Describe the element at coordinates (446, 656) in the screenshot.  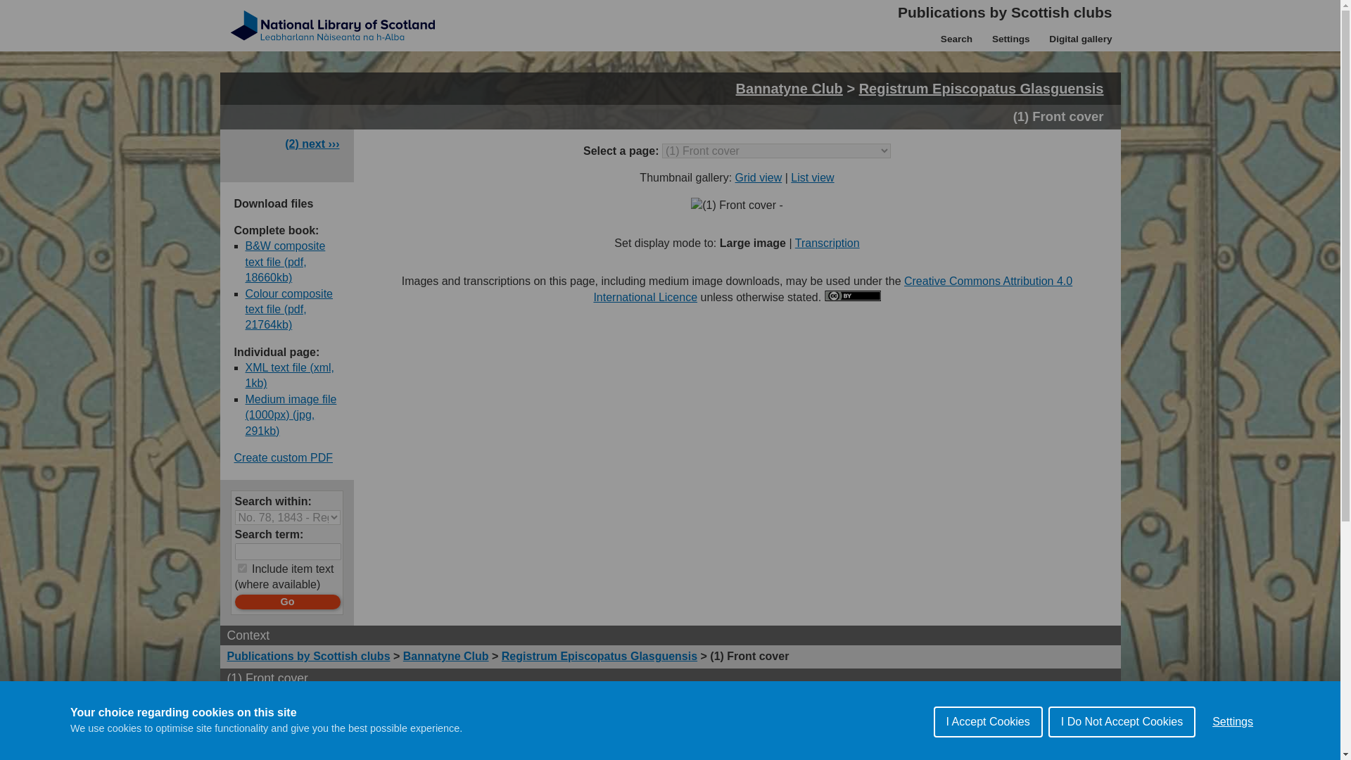
I see `Bannatyne Club` at that location.